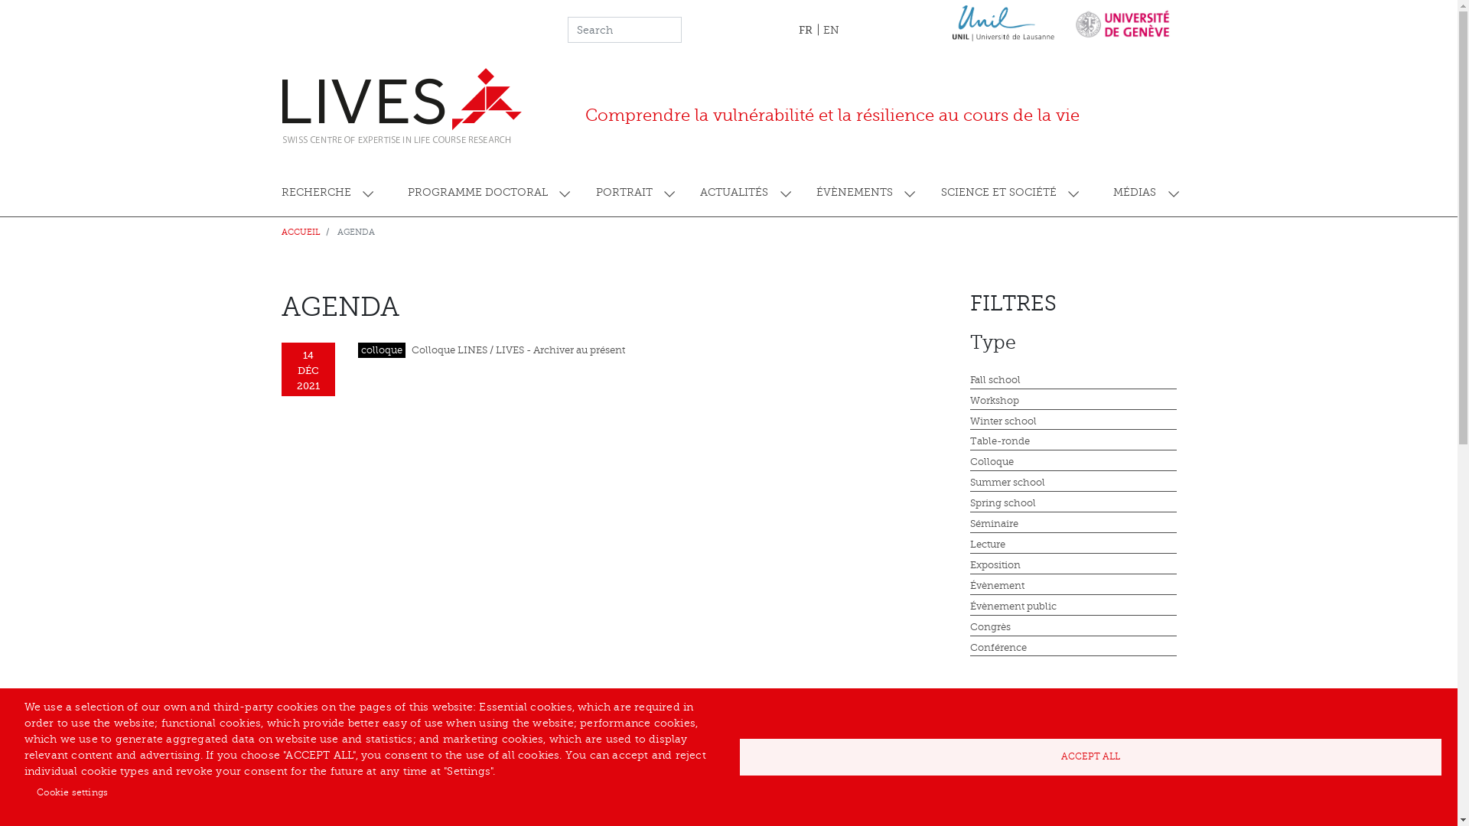  I want to click on ACCUEIL, so click(301, 233).